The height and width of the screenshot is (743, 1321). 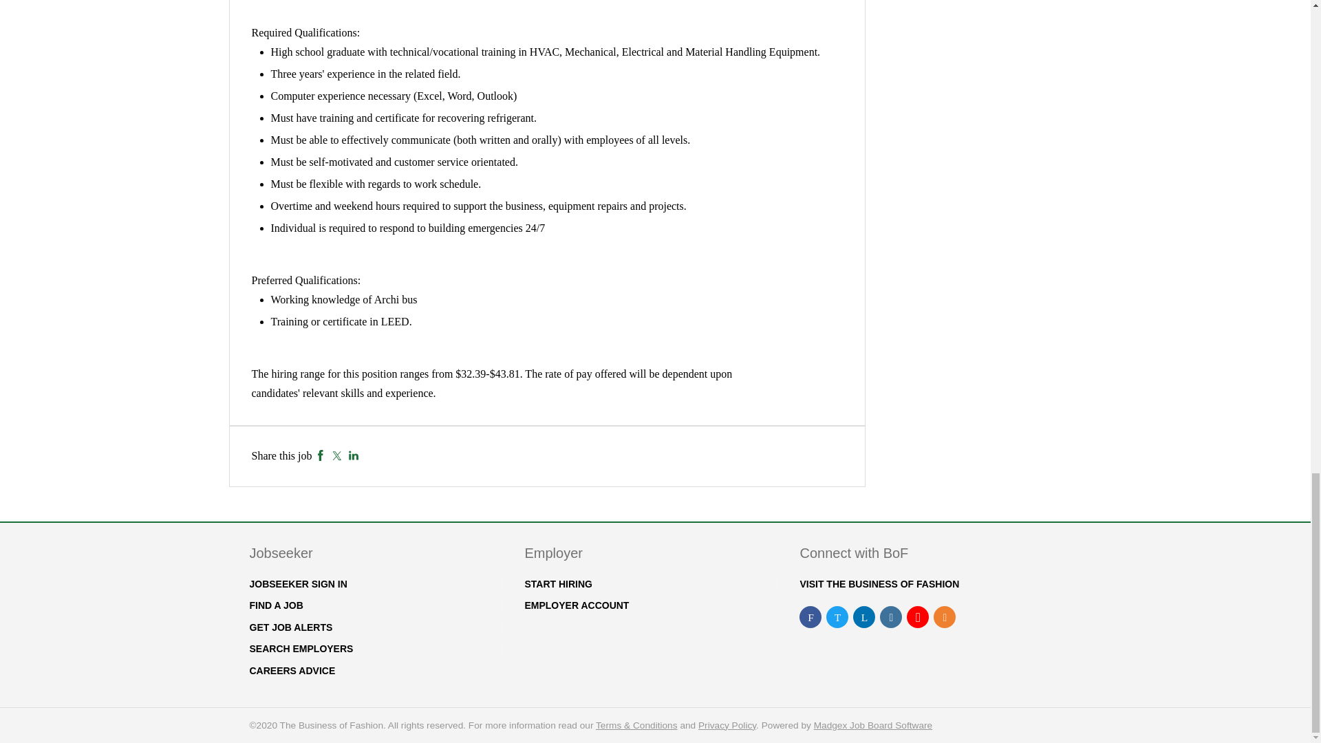 I want to click on JOBSEEKER SIGN IN, so click(x=297, y=584).